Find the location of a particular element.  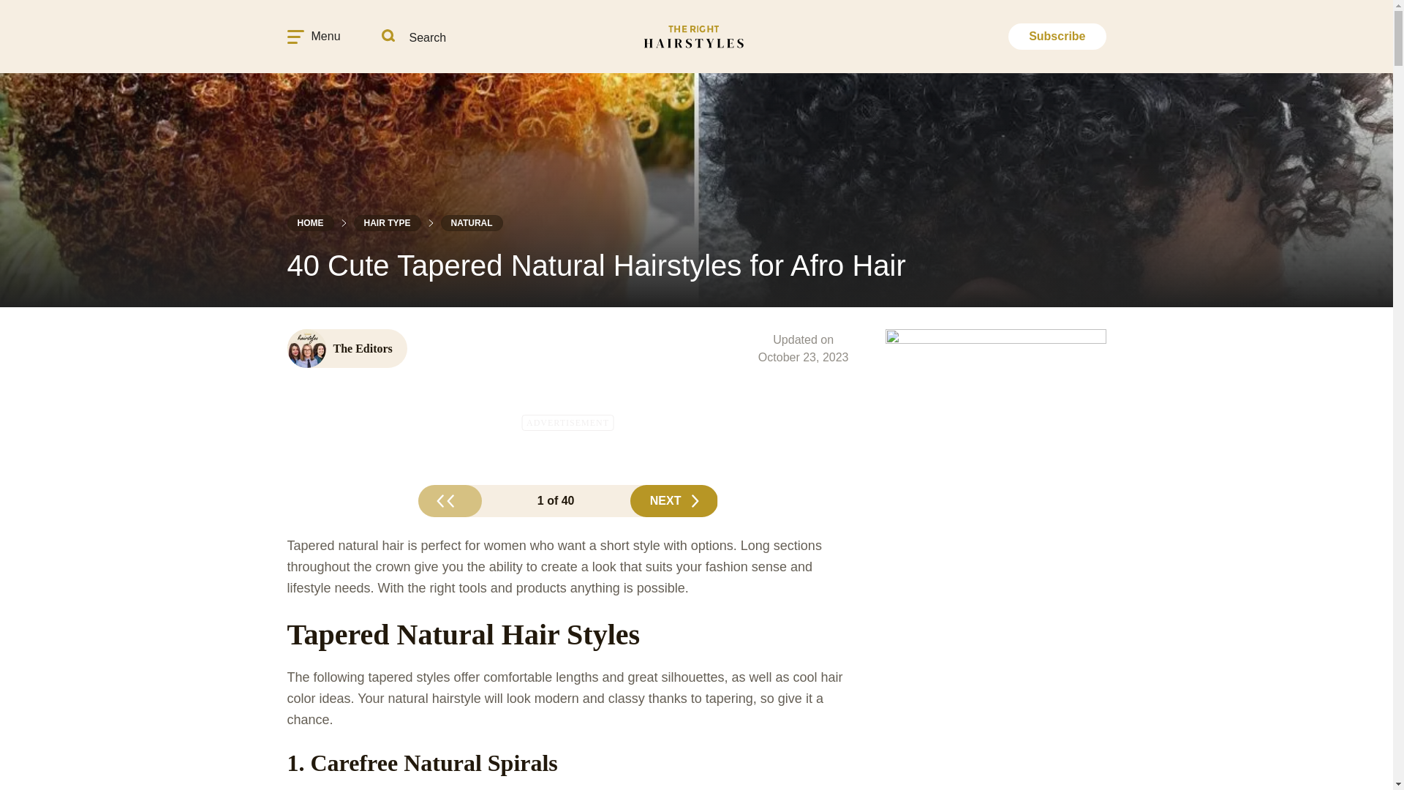

NEXT is located at coordinates (674, 501).